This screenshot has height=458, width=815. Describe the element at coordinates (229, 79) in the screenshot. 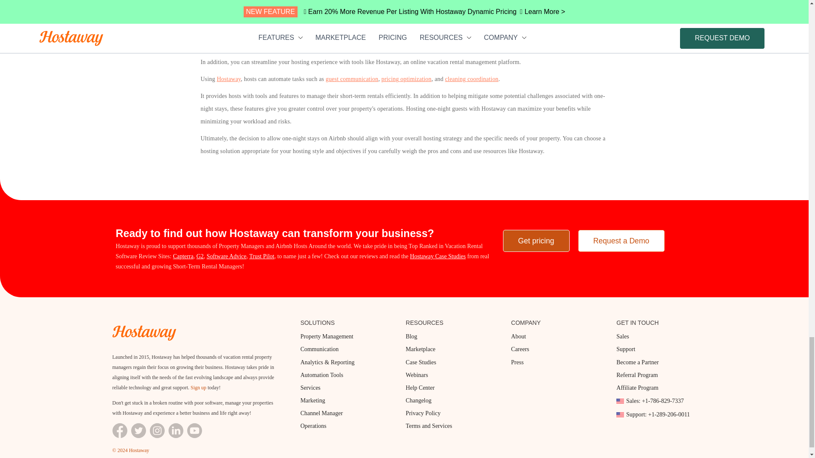

I see `Hostaway` at that location.